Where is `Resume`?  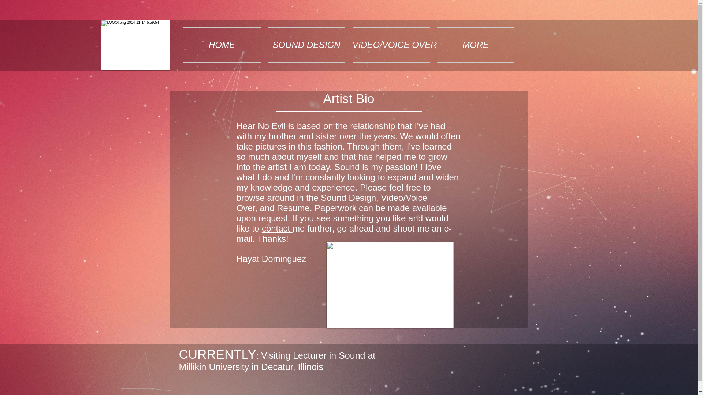
Resume is located at coordinates (293, 208).